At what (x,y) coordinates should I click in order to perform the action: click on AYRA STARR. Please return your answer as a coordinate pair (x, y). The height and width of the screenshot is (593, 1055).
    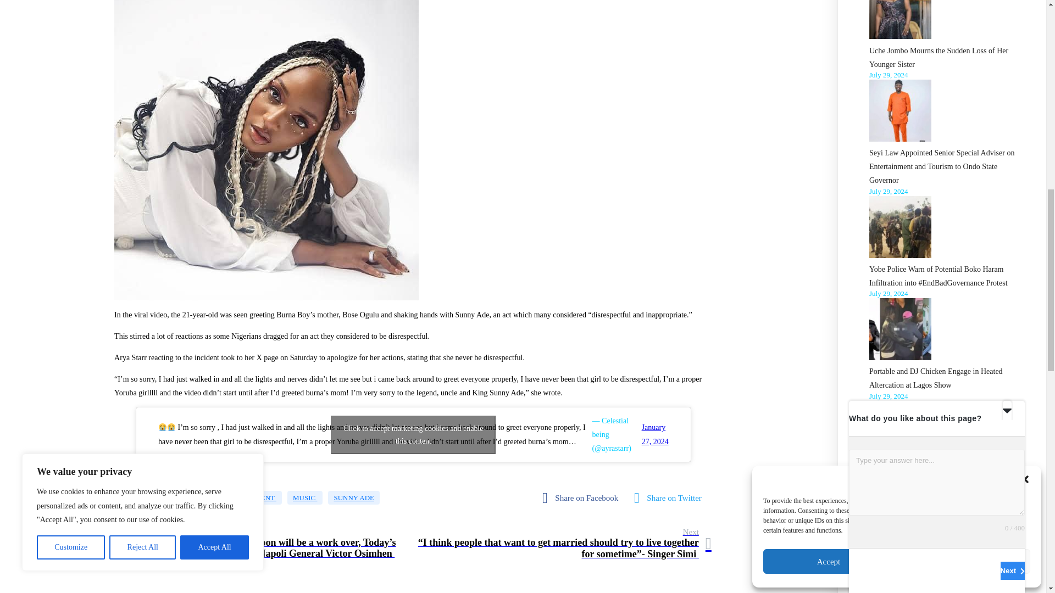
    Looking at the image, I should click on (176, 497).